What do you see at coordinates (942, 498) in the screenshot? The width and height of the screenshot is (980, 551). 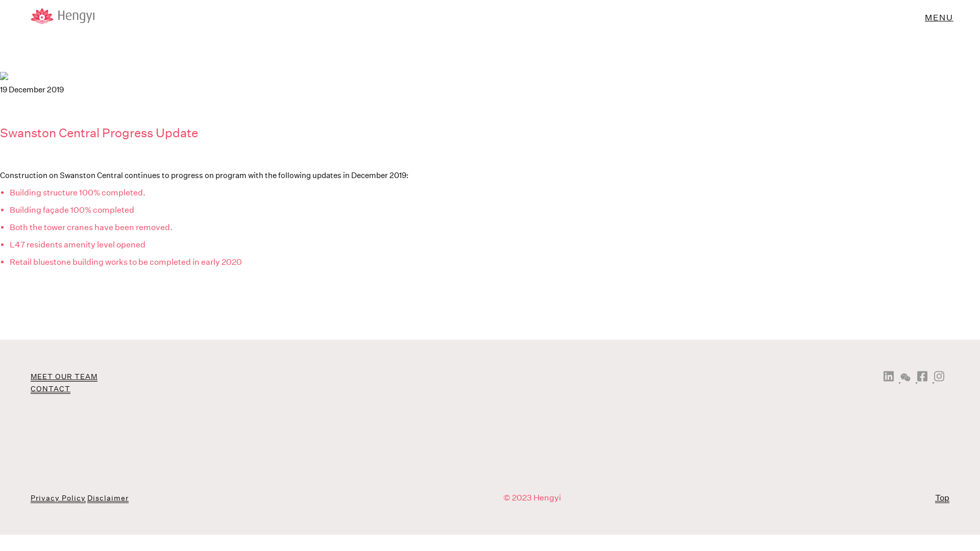 I see `Top` at bounding box center [942, 498].